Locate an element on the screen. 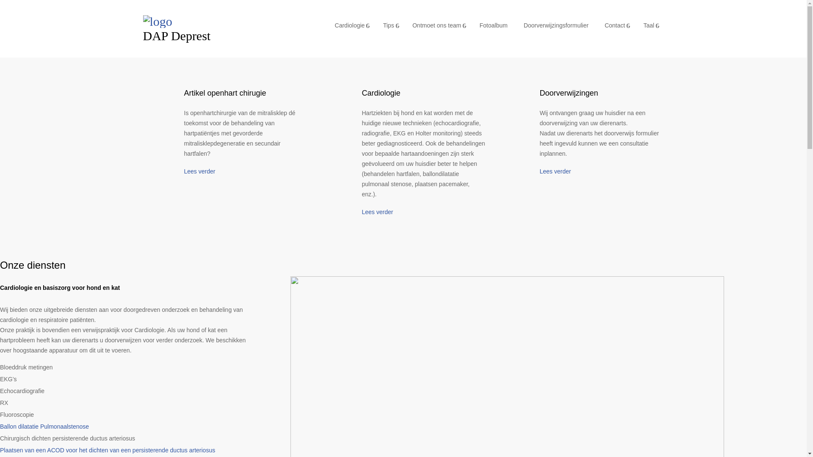  Cardiologie is located at coordinates (351, 25).